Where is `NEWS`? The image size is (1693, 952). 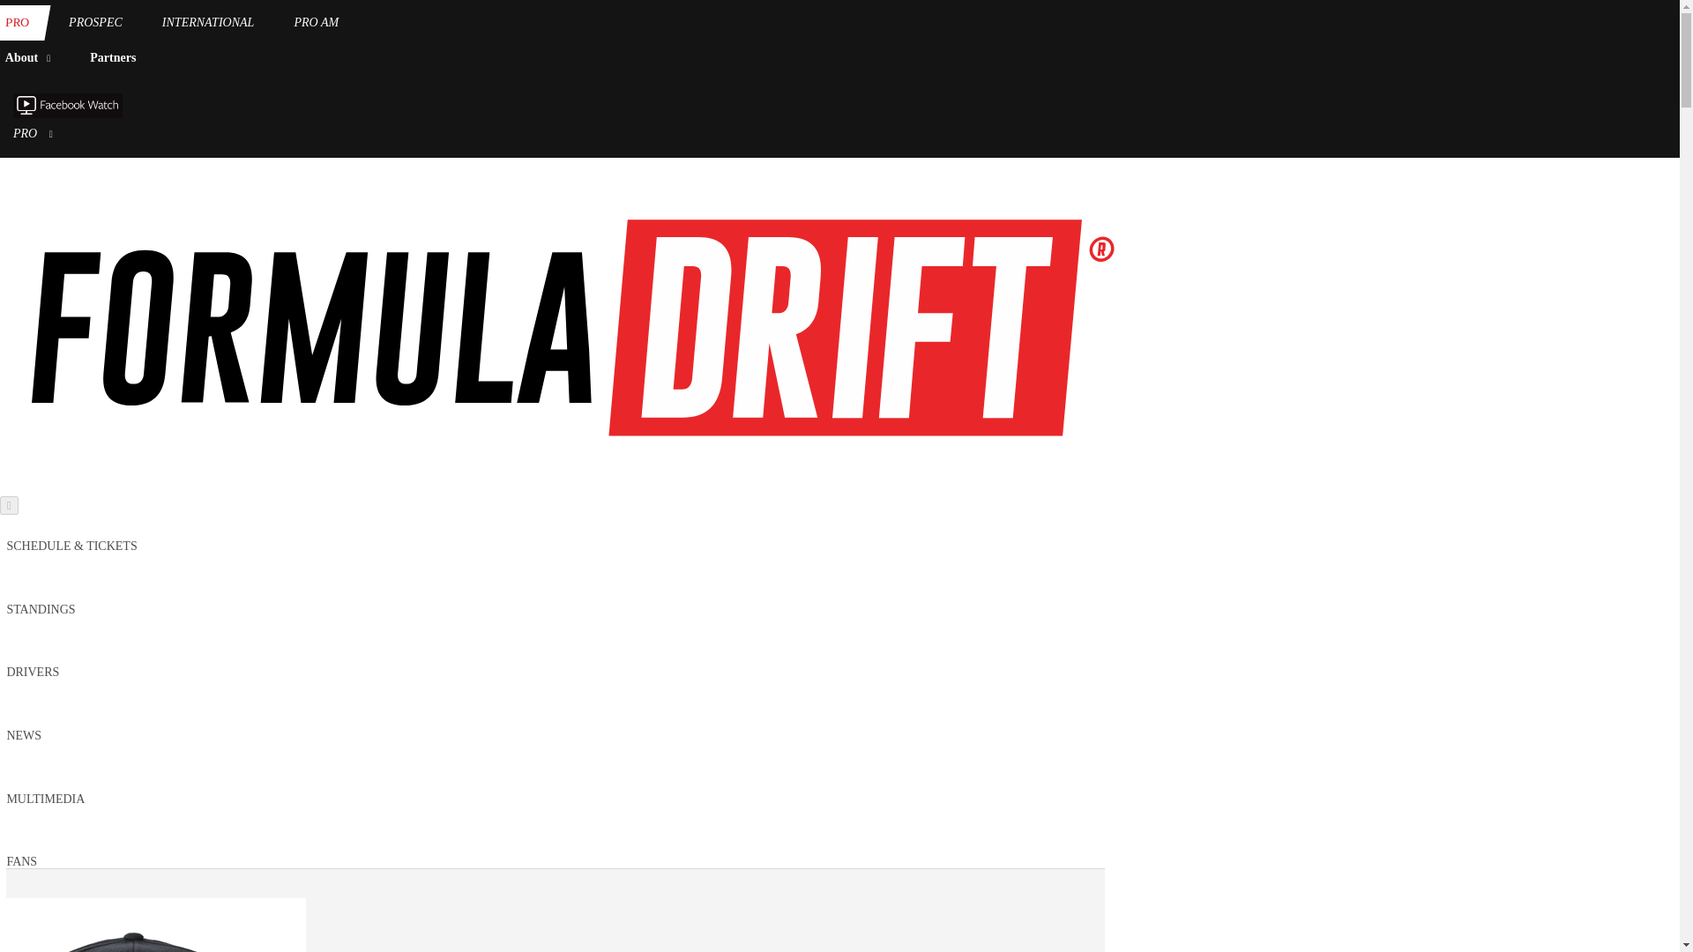 NEWS is located at coordinates (23, 735).